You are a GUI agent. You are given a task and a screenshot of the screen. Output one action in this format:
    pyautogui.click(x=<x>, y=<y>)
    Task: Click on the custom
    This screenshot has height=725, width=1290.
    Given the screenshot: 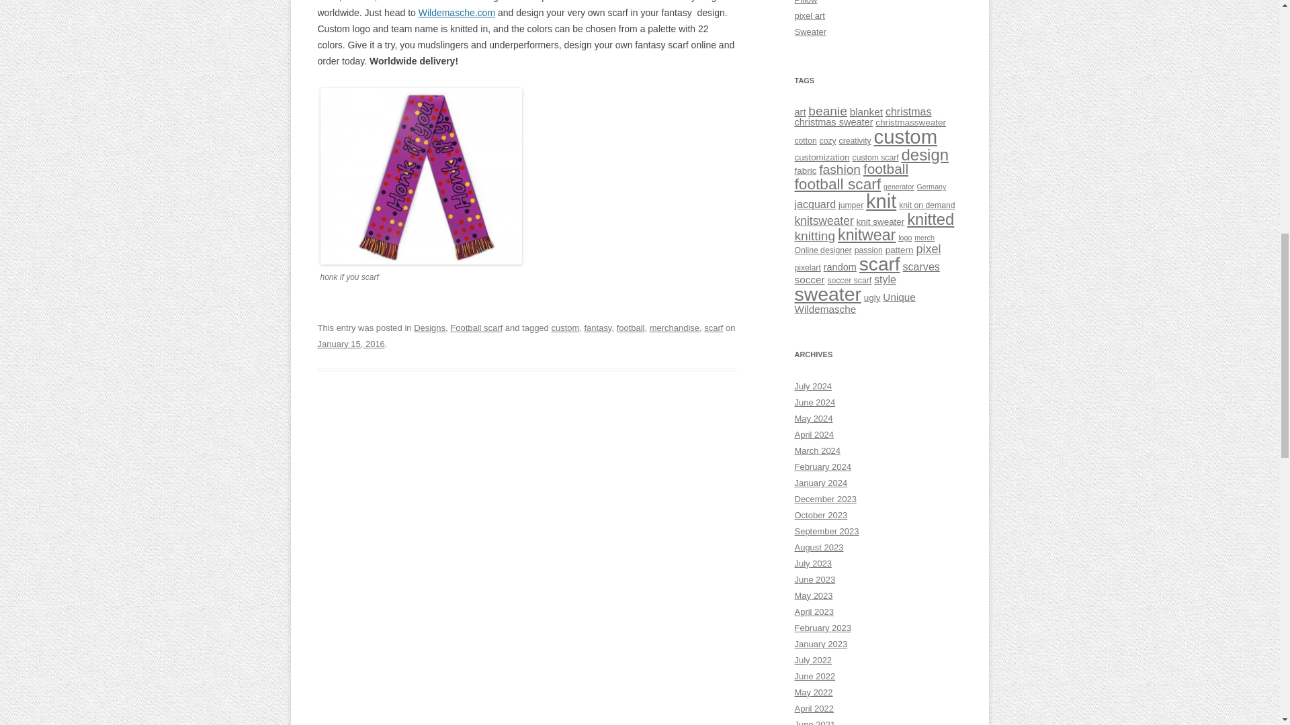 What is the action you would take?
    pyautogui.click(x=564, y=328)
    